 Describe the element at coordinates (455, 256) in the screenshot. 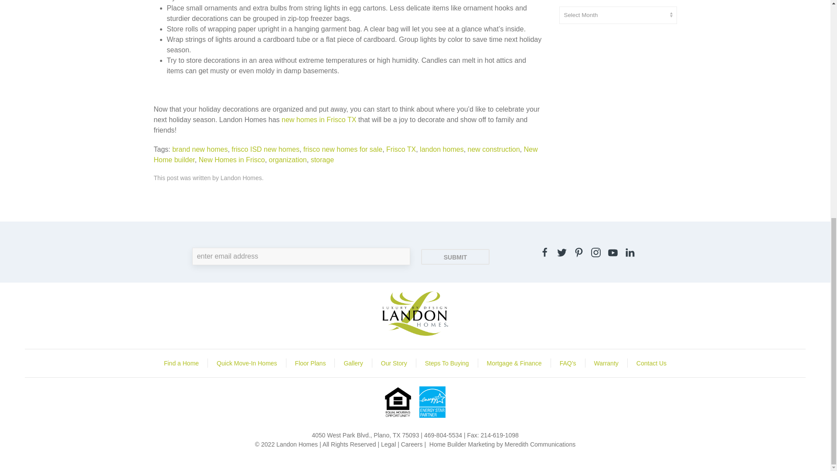

I see `submit` at that location.